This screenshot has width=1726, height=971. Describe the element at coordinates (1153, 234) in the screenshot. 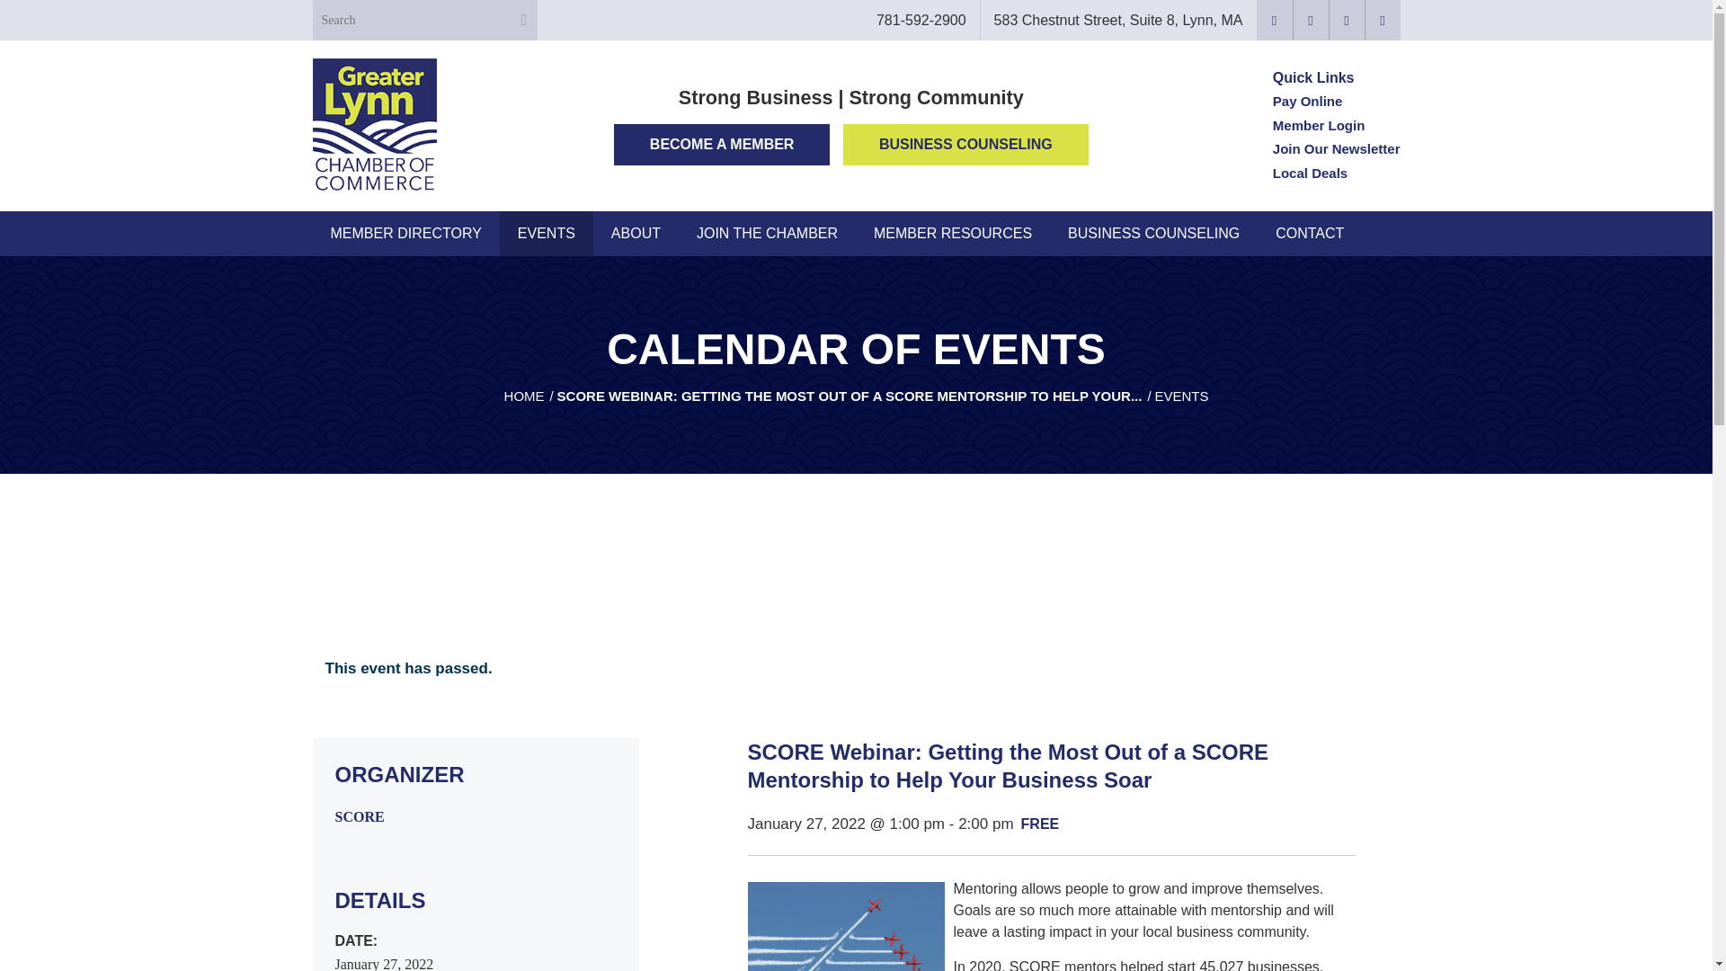

I see `BUSINESS COUNSELING` at that location.